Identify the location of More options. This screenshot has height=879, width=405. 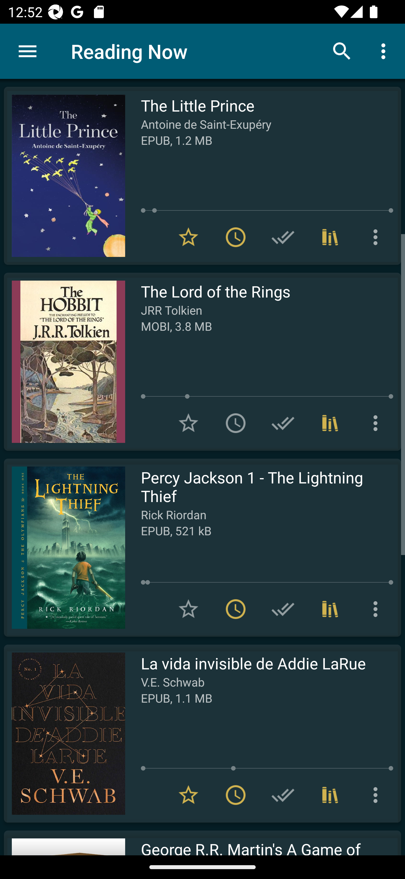
(377, 423).